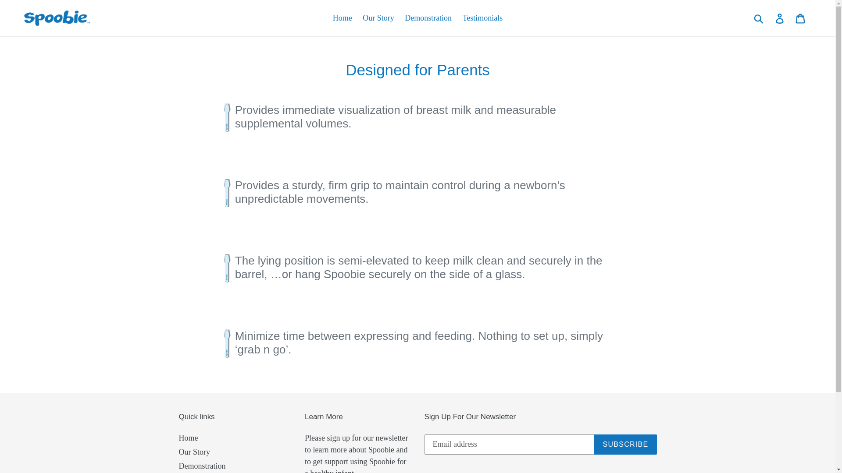 This screenshot has width=842, height=473. I want to click on SUBSCRIBE, so click(625, 444).